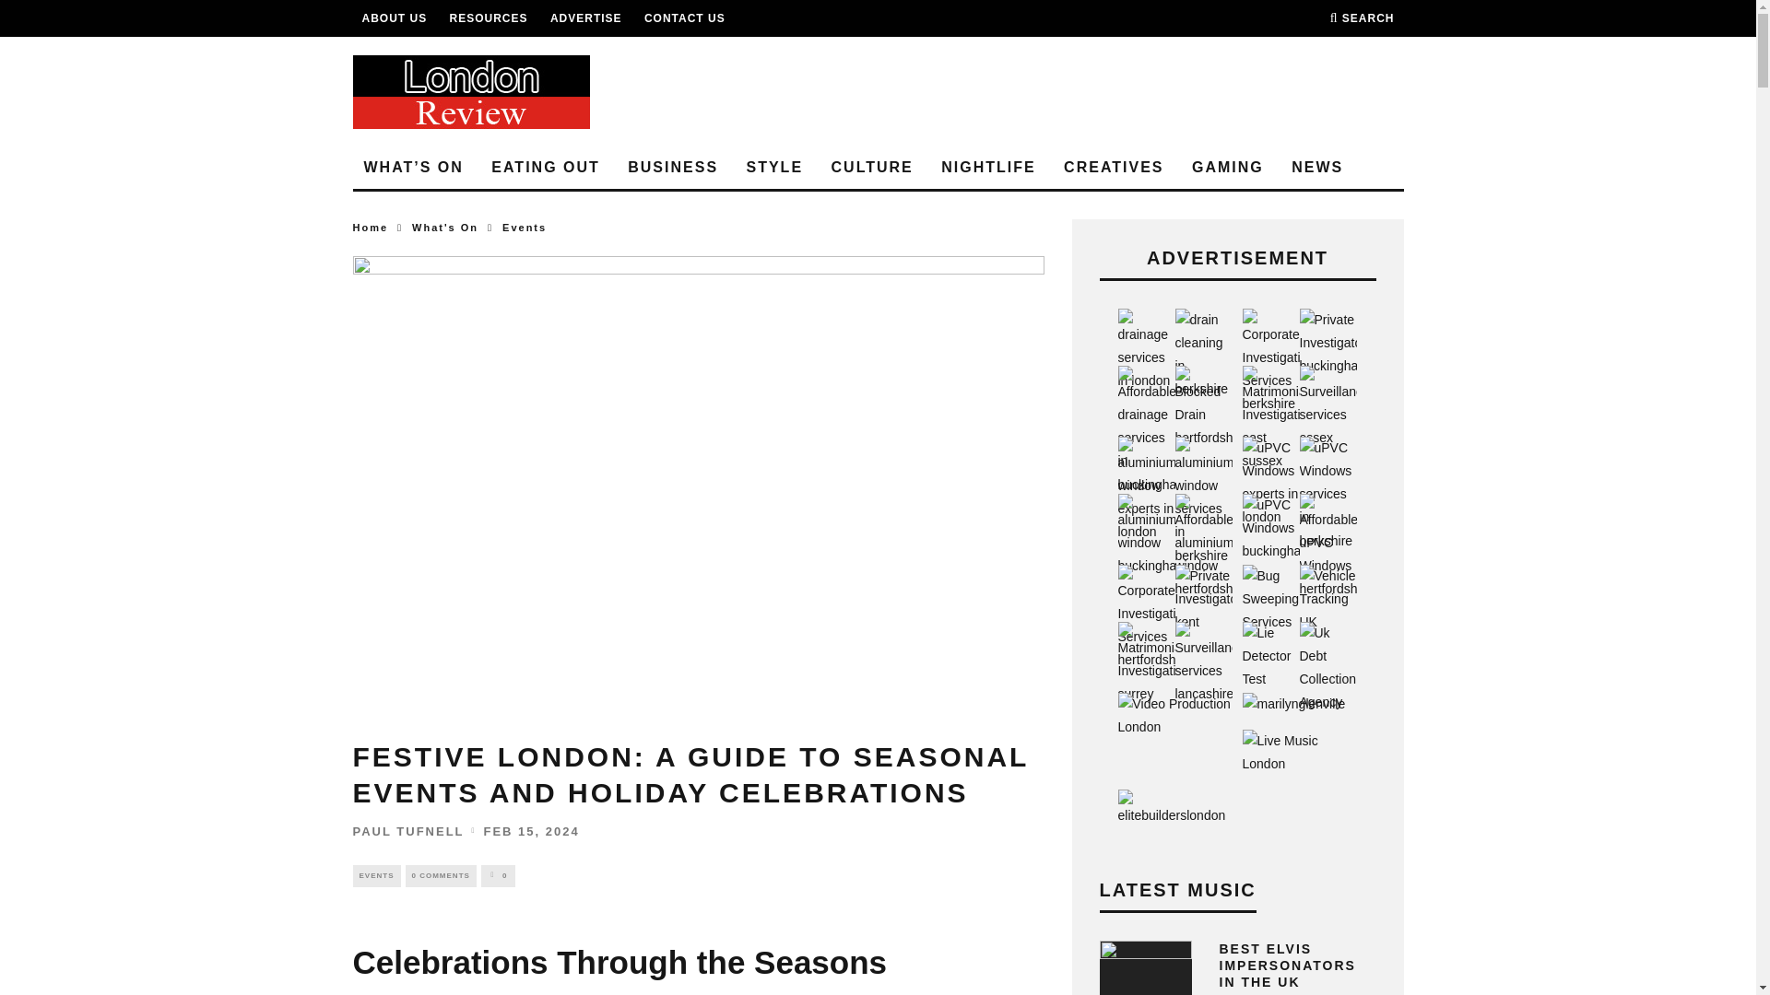 This screenshot has width=1770, height=995. What do you see at coordinates (370, 227) in the screenshot?
I see `Home` at bounding box center [370, 227].